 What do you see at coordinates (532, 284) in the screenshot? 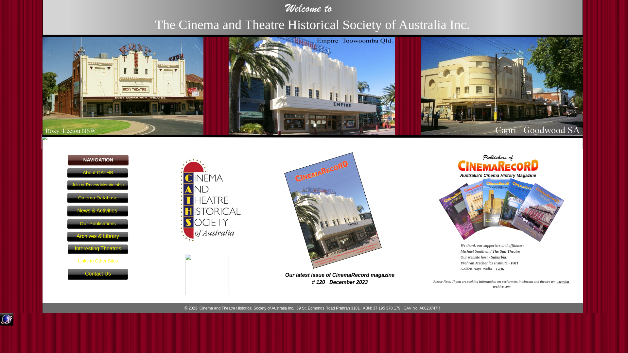
I see `www.hat-archive.com` at bounding box center [532, 284].